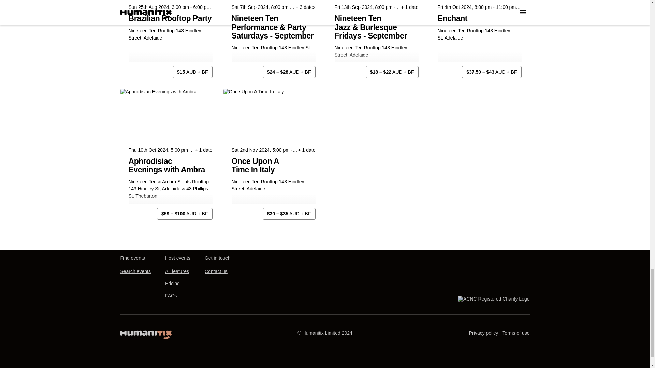 This screenshot has height=368, width=655. What do you see at coordinates (177, 271) in the screenshot?
I see `All features` at bounding box center [177, 271].